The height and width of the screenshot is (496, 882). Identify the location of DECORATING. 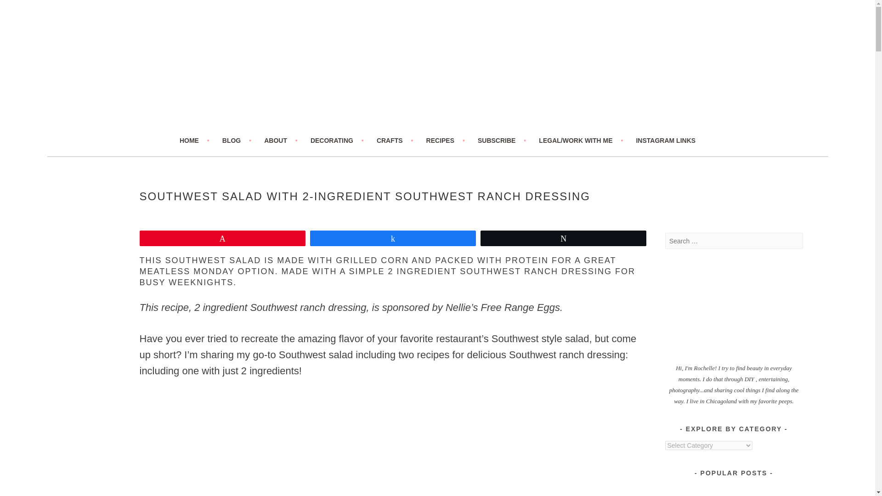
(337, 140).